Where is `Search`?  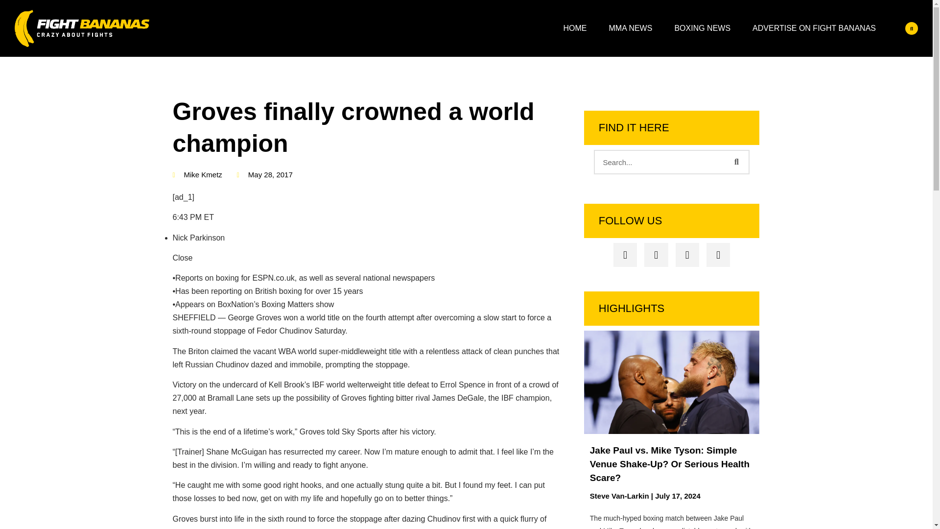
Search is located at coordinates (660, 162).